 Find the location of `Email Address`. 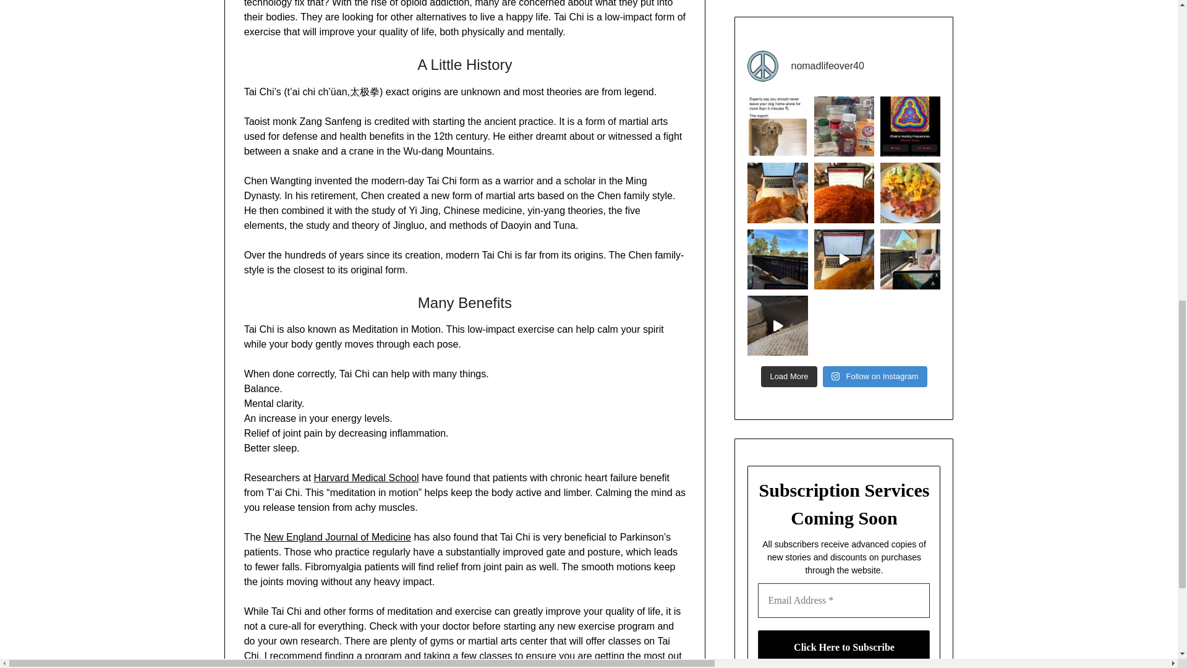

Email Address is located at coordinates (843, 600).